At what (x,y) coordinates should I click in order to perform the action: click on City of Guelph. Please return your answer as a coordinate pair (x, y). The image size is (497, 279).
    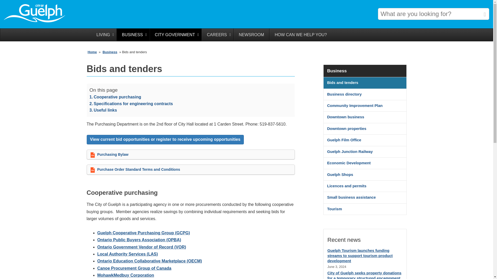
    Looking at the image, I should click on (36, 22).